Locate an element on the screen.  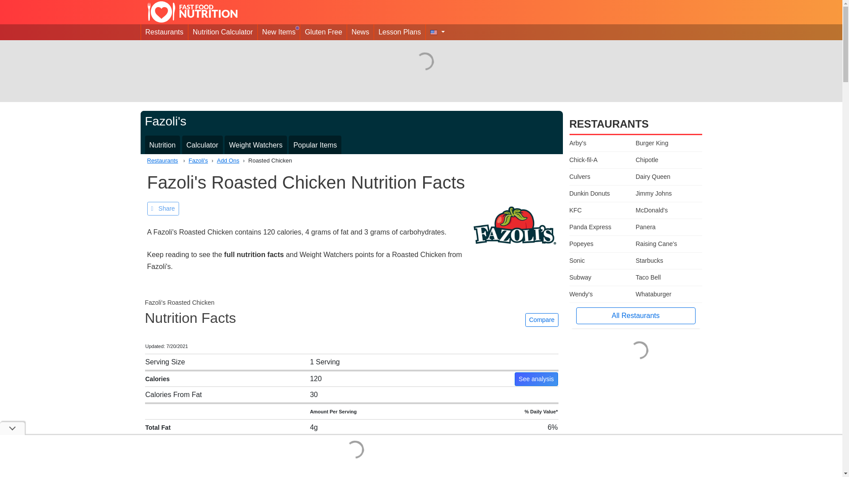
Fazoli's Nutrition is located at coordinates (163, 145).